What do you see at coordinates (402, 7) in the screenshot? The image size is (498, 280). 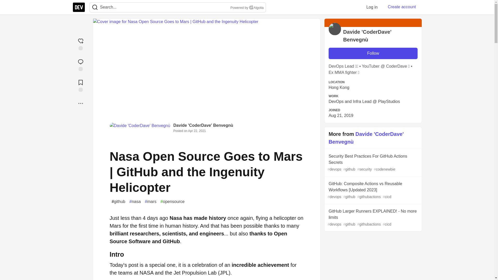 I see `Create account` at bounding box center [402, 7].